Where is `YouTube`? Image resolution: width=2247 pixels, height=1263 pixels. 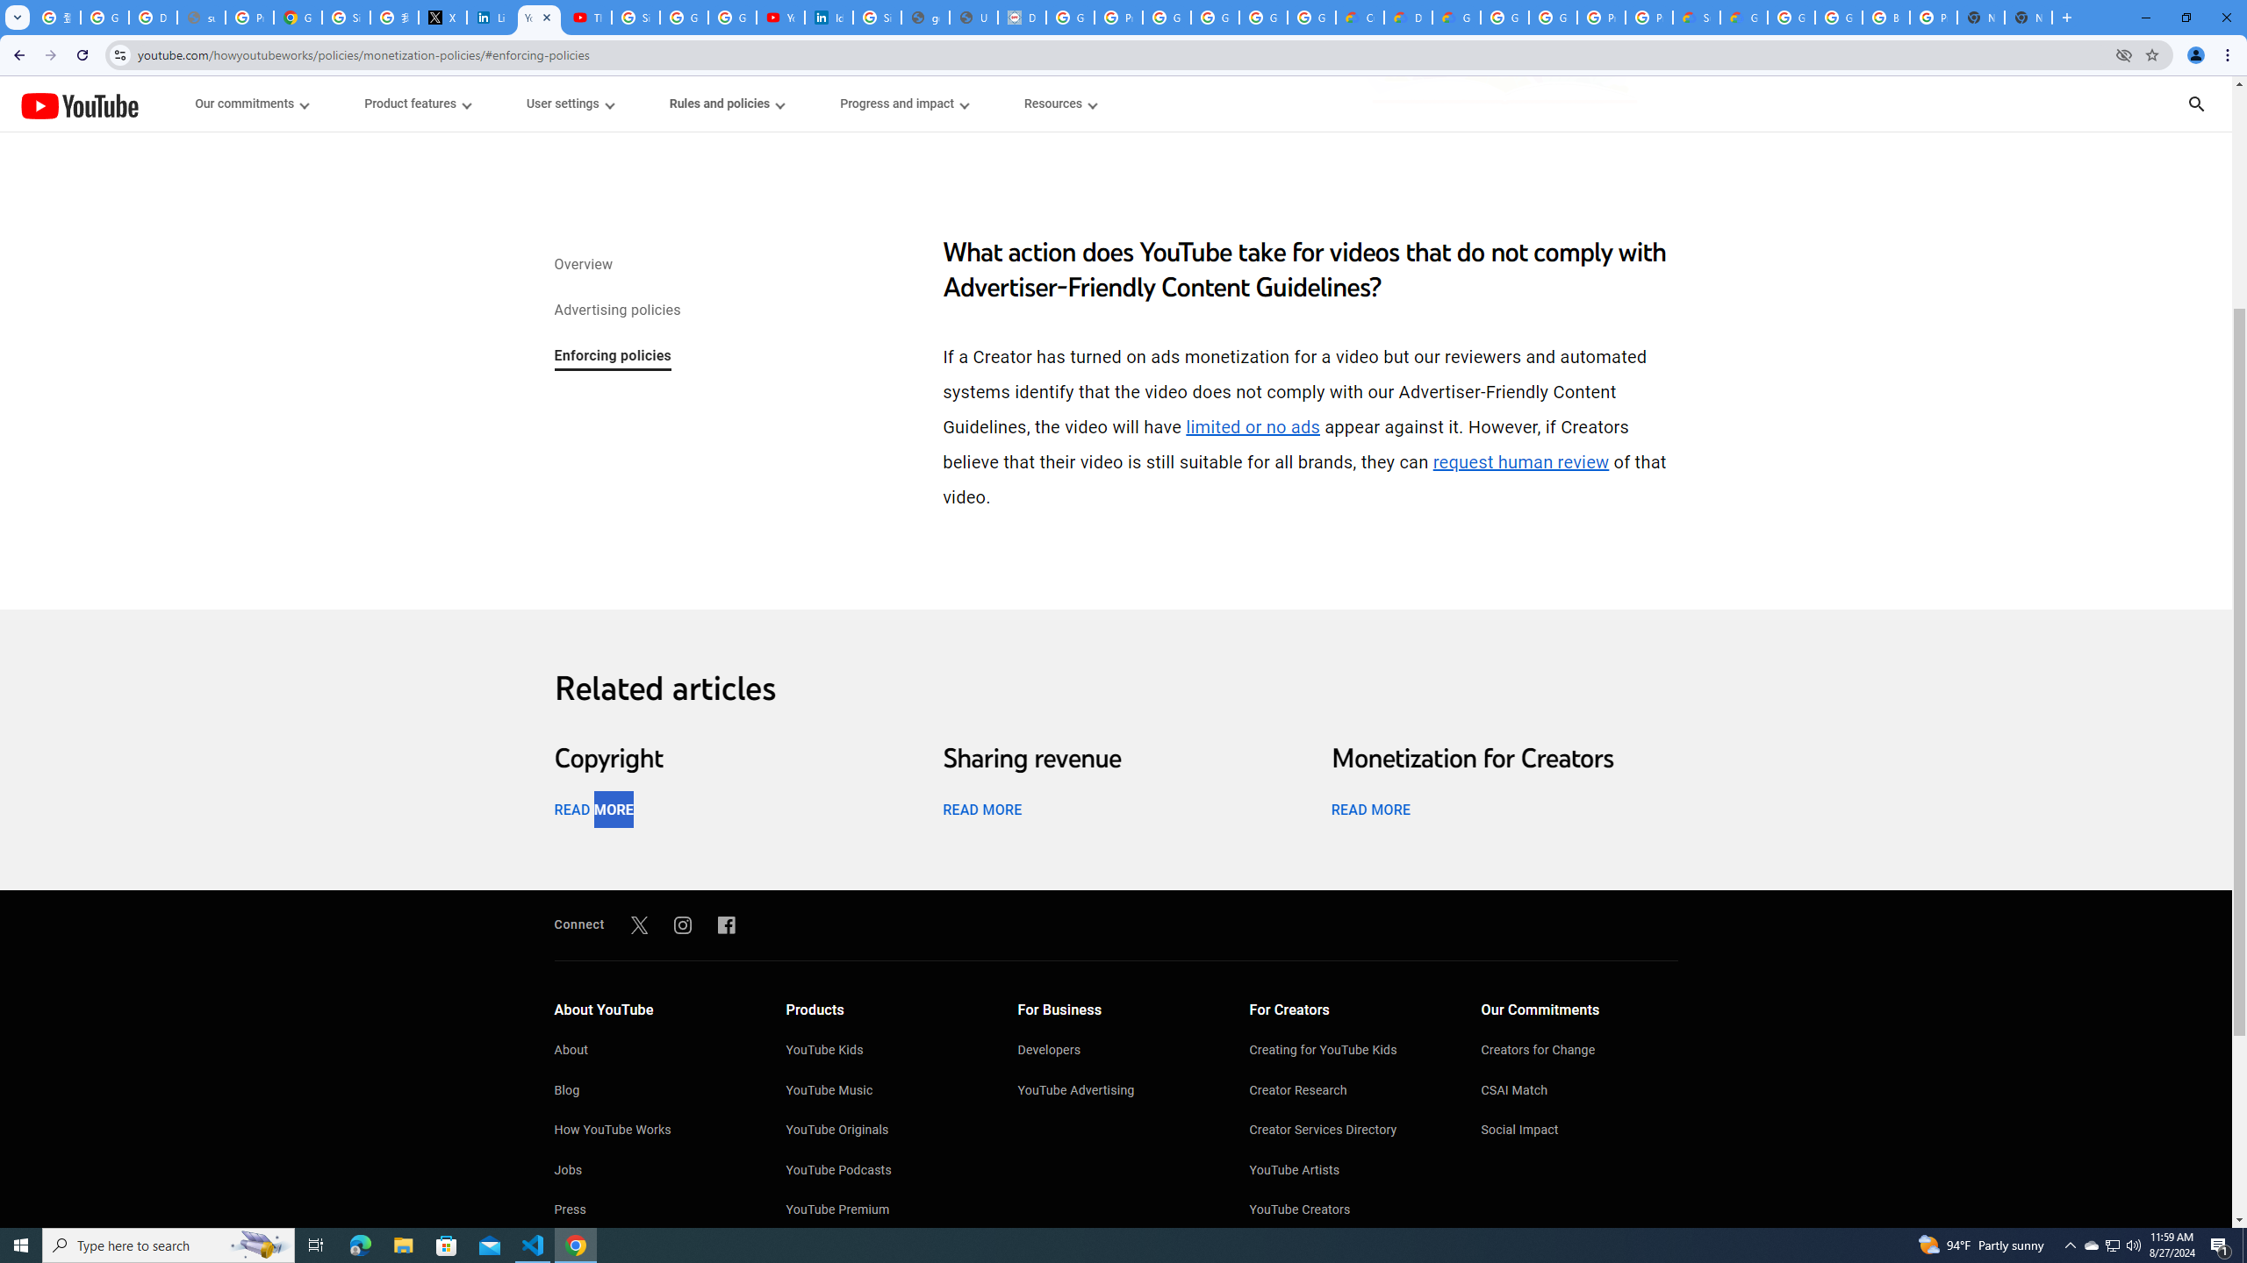 YouTube is located at coordinates (79, 105).